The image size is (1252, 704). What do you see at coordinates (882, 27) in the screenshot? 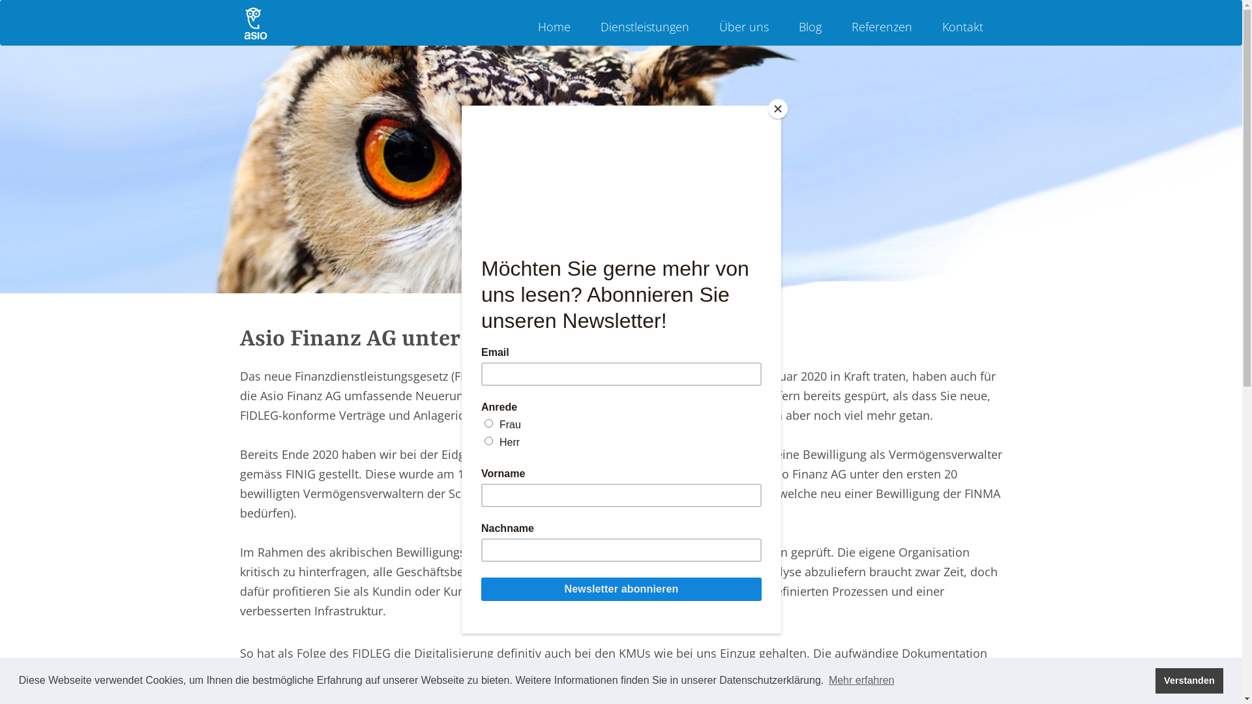
I see `Referenzen` at bounding box center [882, 27].